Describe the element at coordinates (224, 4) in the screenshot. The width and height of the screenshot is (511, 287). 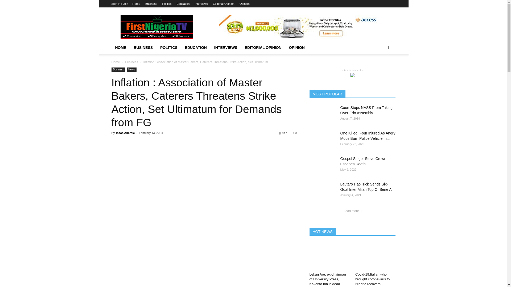
I see `Editorial Opinion` at that location.